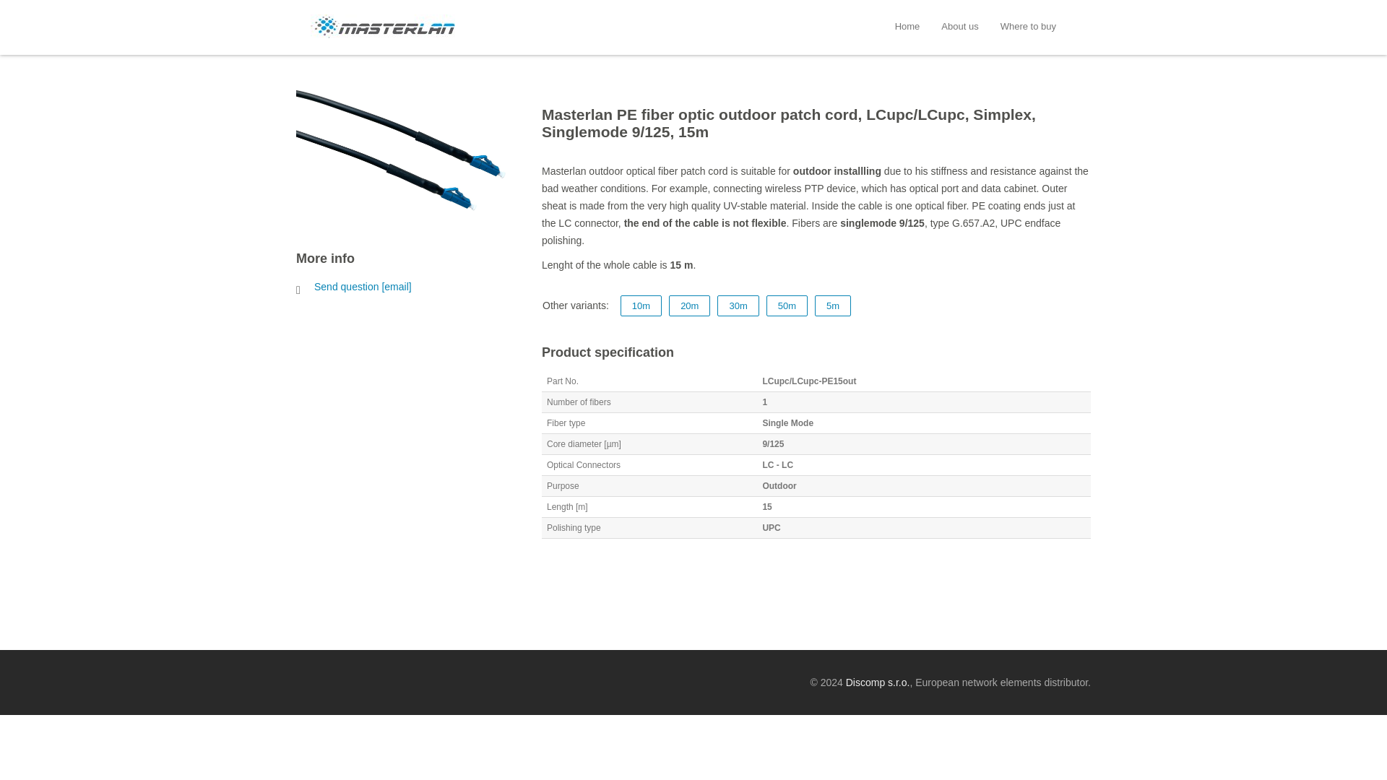 The image size is (1387, 780). Describe the element at coordinates (383, 35) in the screenshot. I see `Masterlan` at that location.